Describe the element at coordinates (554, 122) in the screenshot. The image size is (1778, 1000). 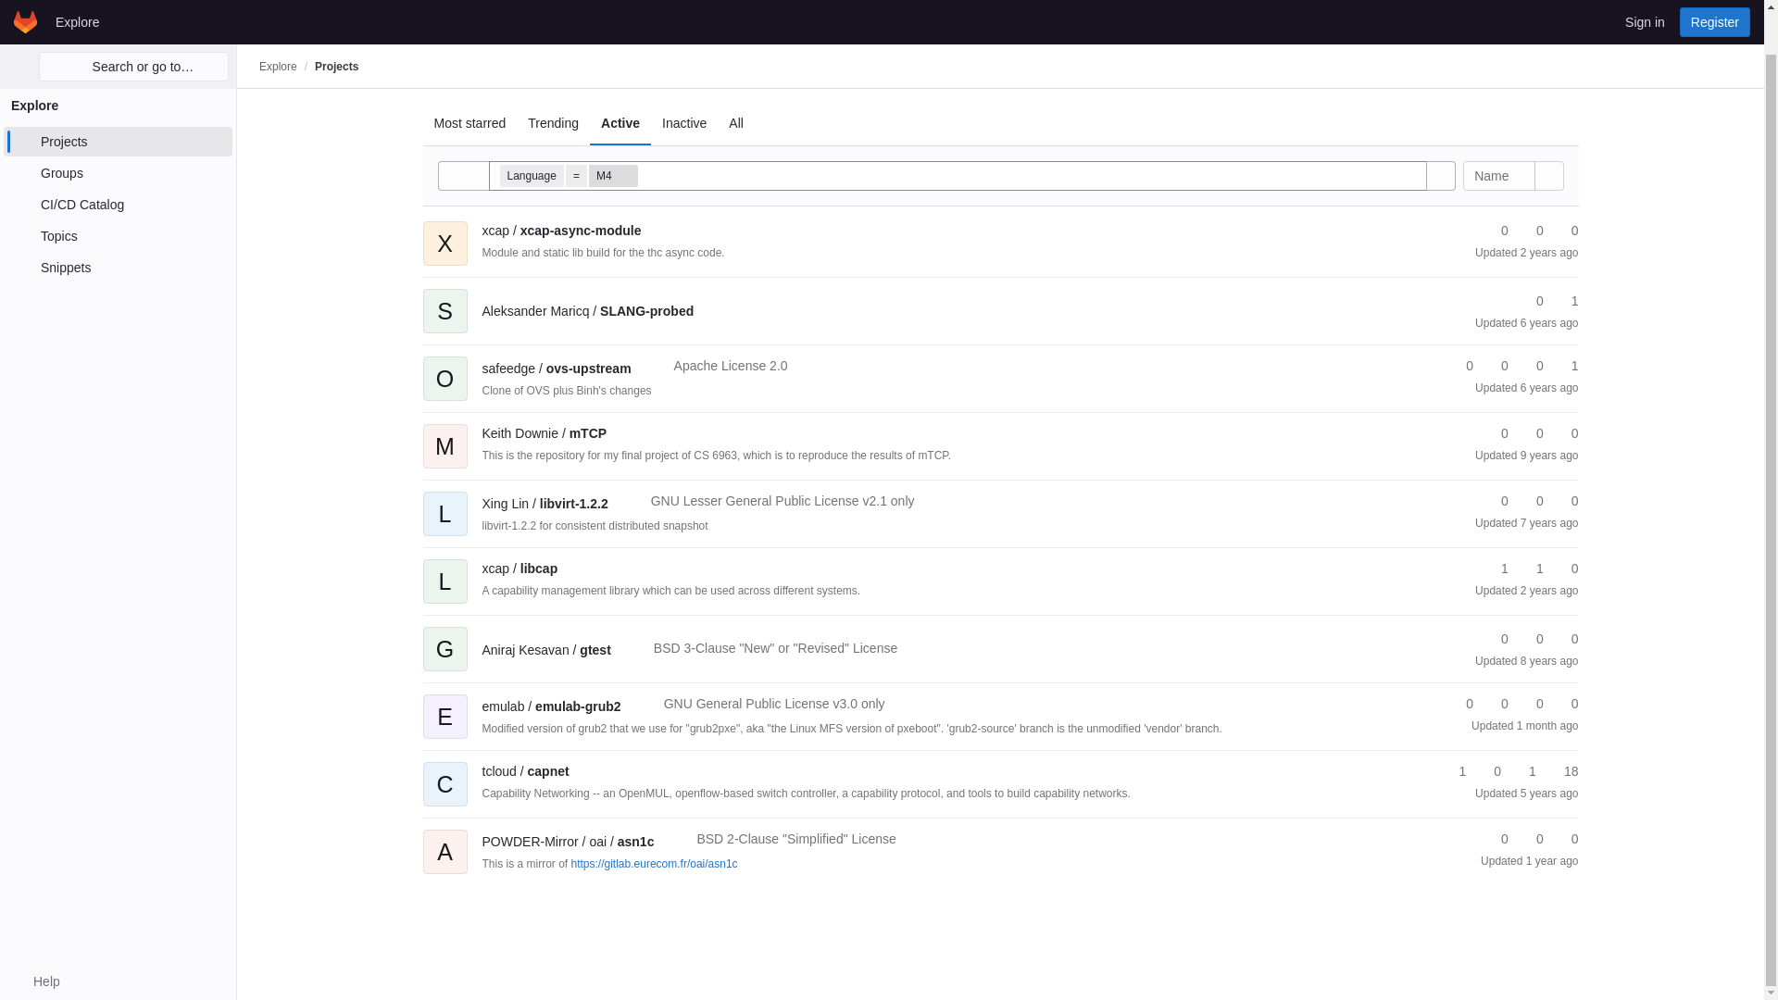
I see `Trending` at that location.